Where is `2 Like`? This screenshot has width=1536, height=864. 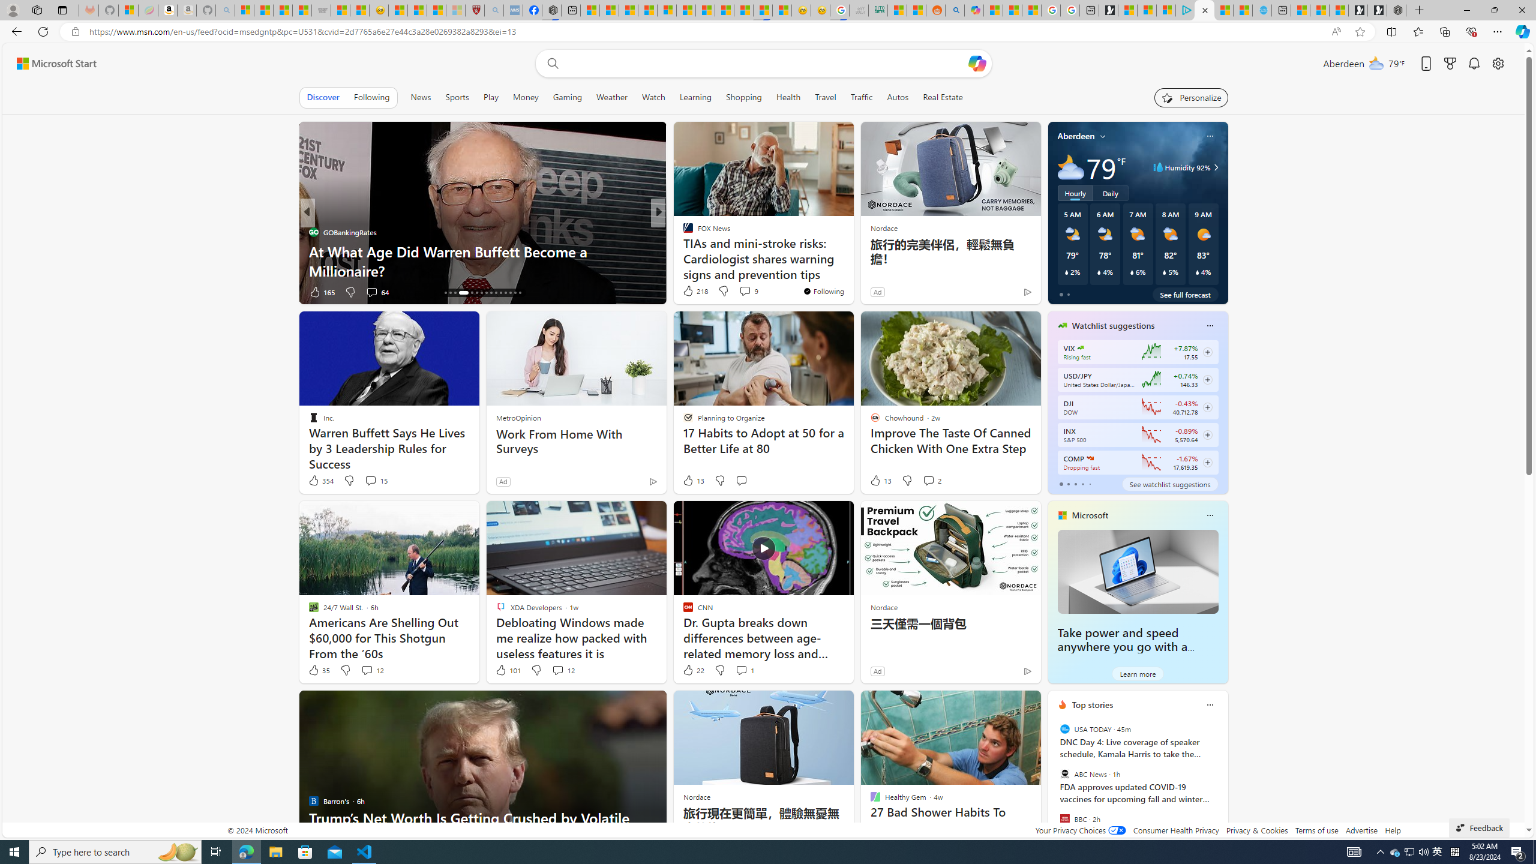
2 Like is located at coordinates (317, 292).